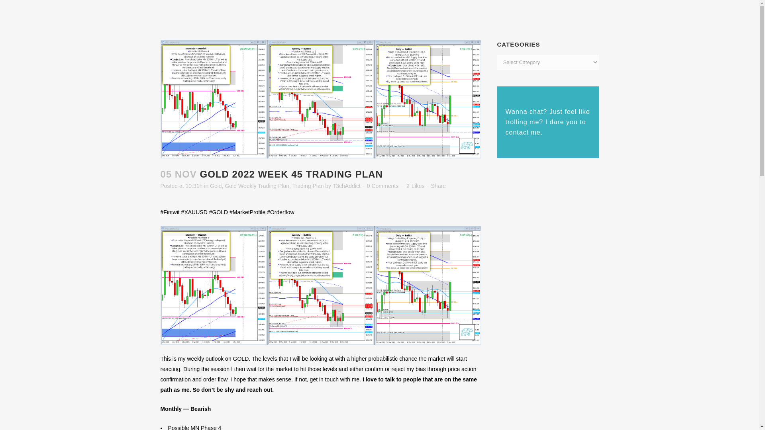  What do you see at coordinates (438, 186) in the screenshot?
I see `Share` at bounding box center [438, 186].